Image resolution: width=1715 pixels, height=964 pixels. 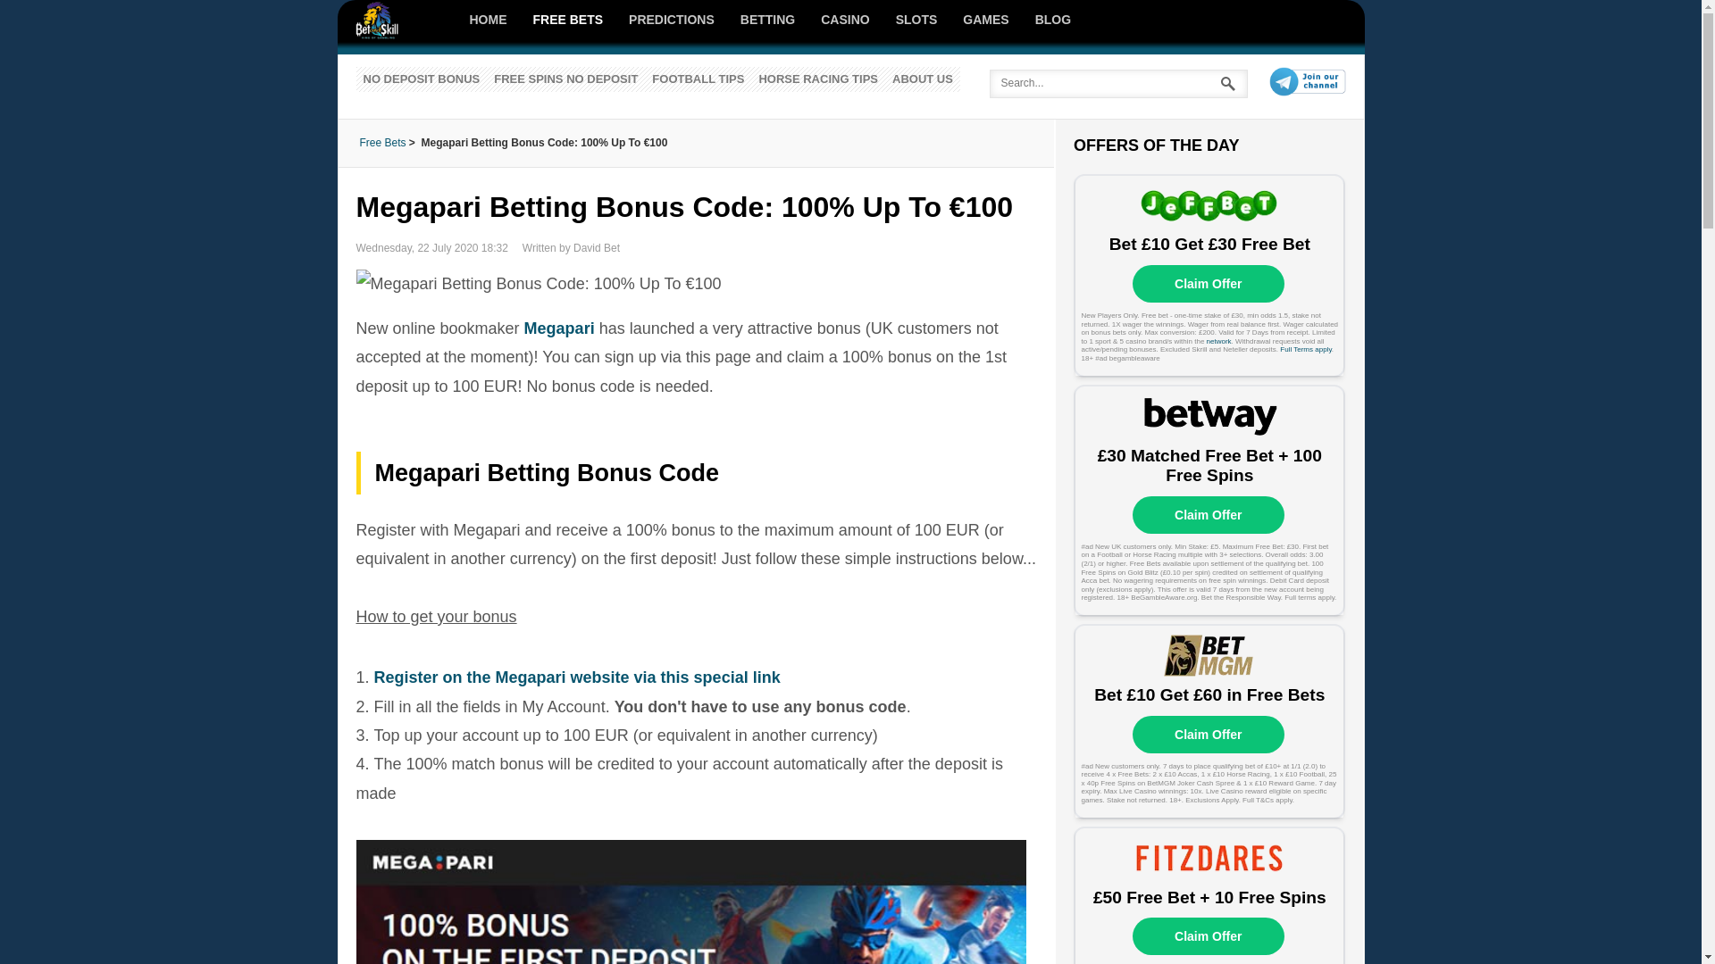 What do you see at coordinates (421, 79) in the screenshot?
I see `NO DEPOSIT BONUS` at bounding box center [421, 79].